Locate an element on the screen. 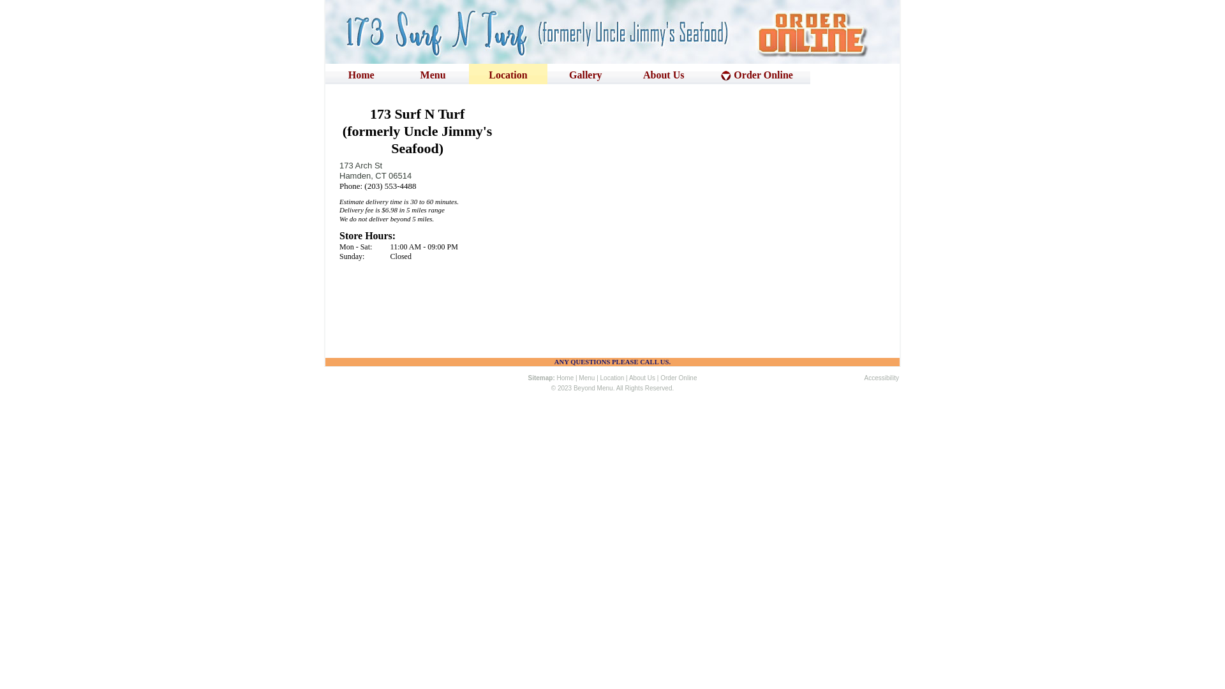 The width and height of the screenshot is (1225, 689). Home is located at coordinates (361, 74).